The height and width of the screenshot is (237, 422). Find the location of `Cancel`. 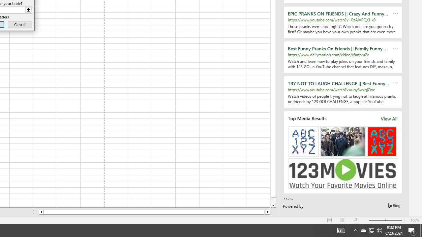

Cancel is located at coordinates (20, 24).